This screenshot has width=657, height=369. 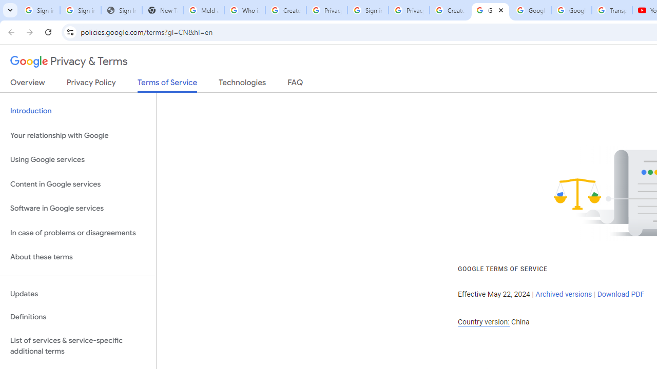 I want to click on Sign in - Google Accounts, so click(x=39, y=10).